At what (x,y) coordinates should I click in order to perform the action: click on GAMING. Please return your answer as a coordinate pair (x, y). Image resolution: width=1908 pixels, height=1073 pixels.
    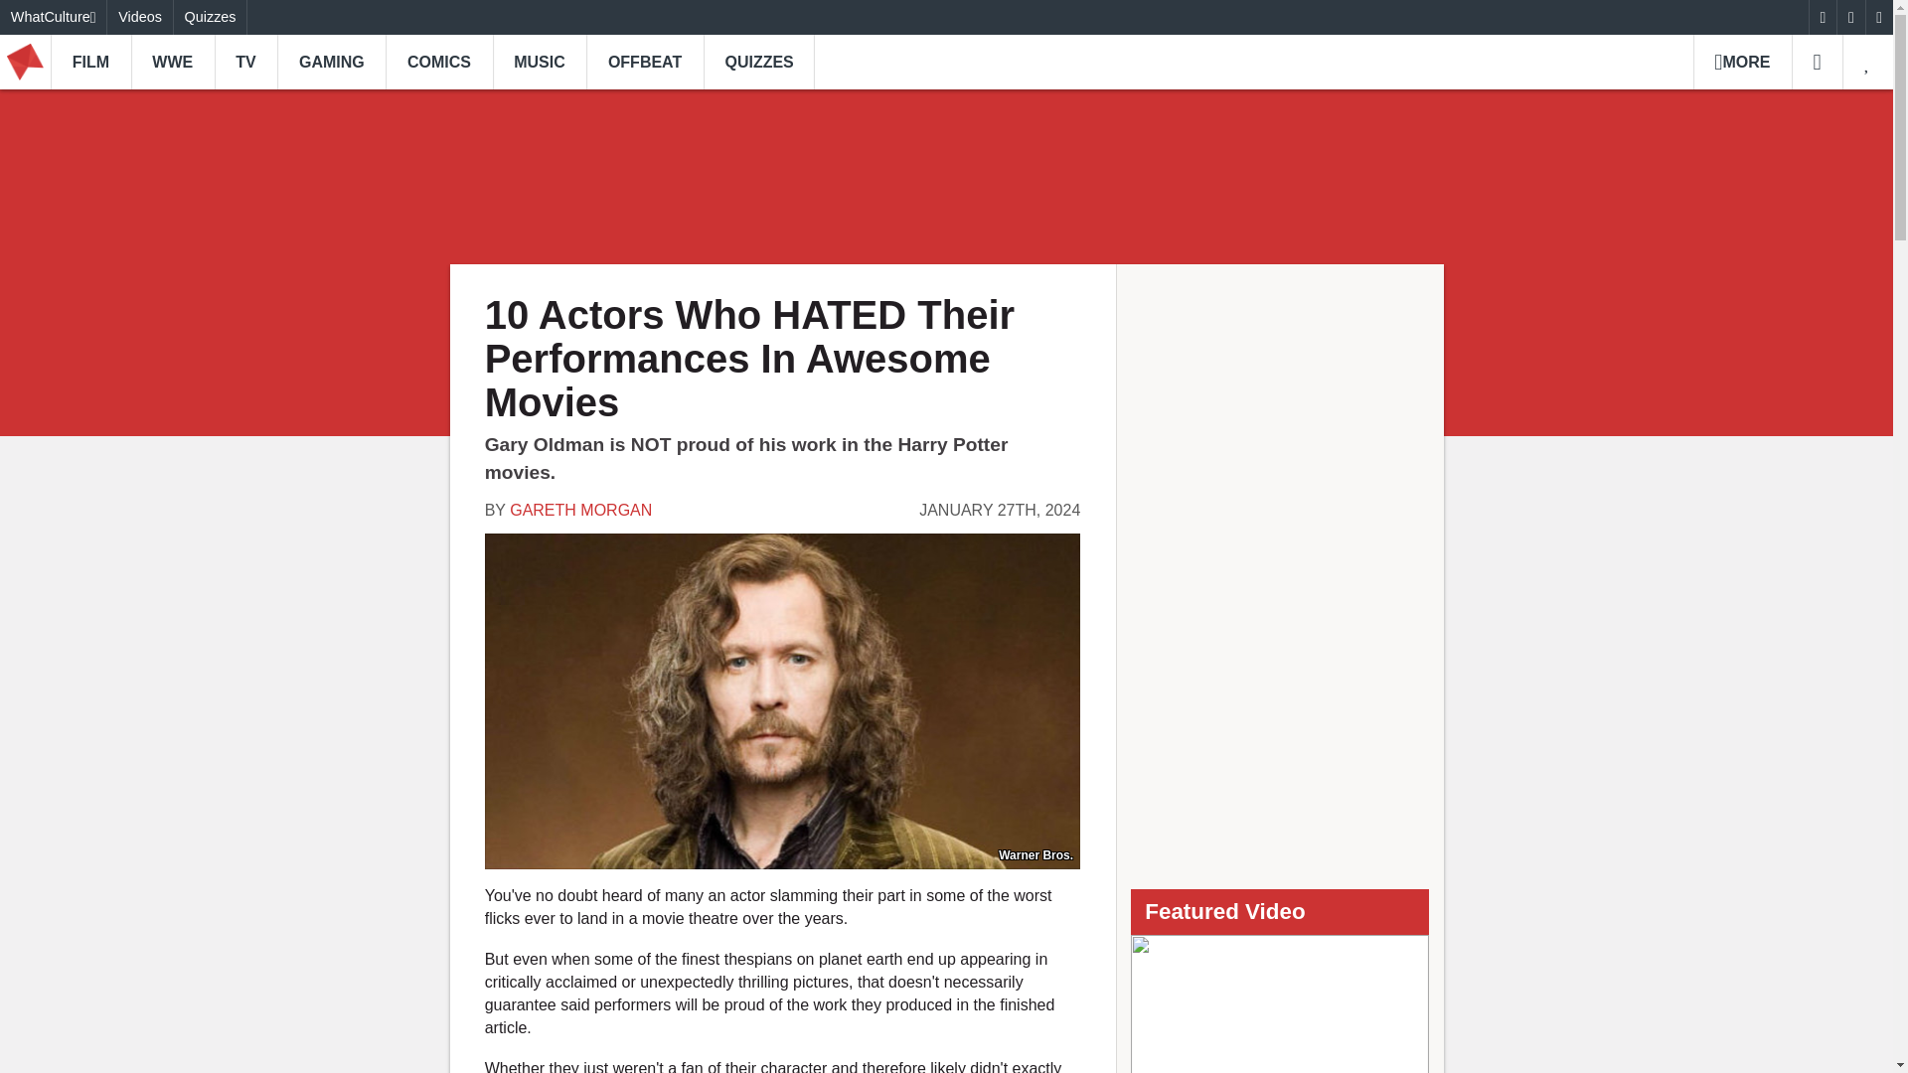
    Looking at the image, I should click on (330, 62).